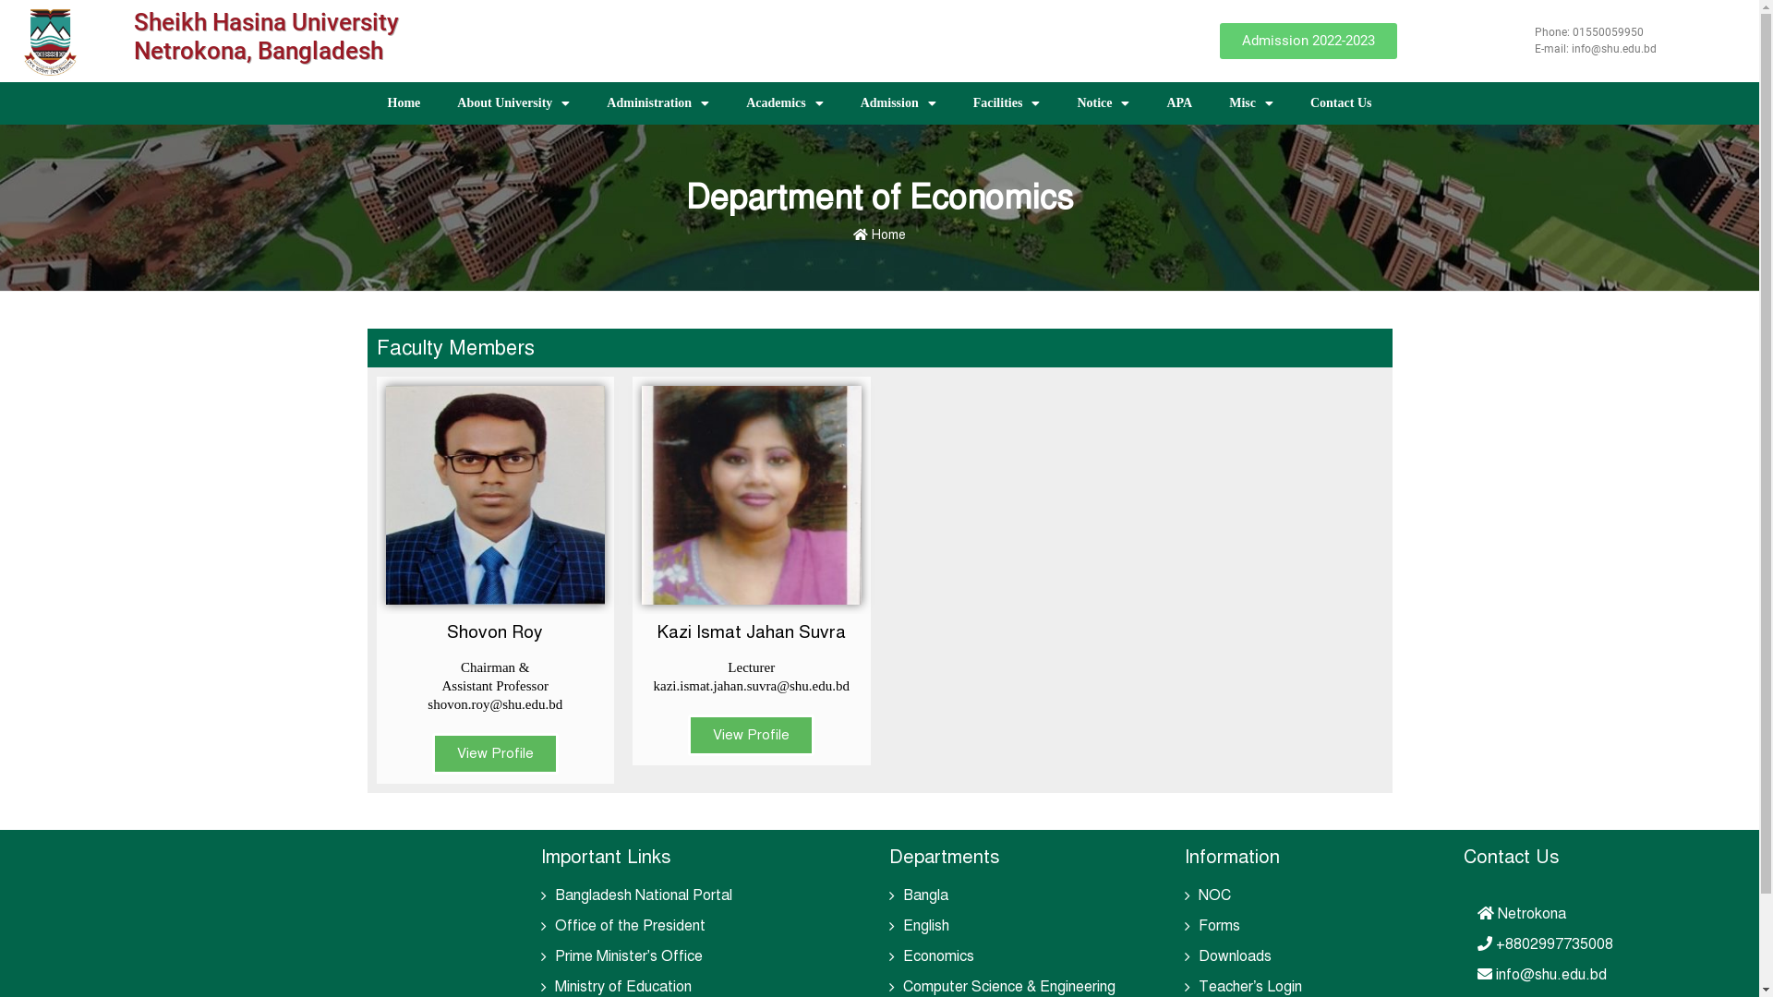  What do you see at coordinates (1179, 103) in the screenshot?
I see `APA` at bounding box center [1179, 103].